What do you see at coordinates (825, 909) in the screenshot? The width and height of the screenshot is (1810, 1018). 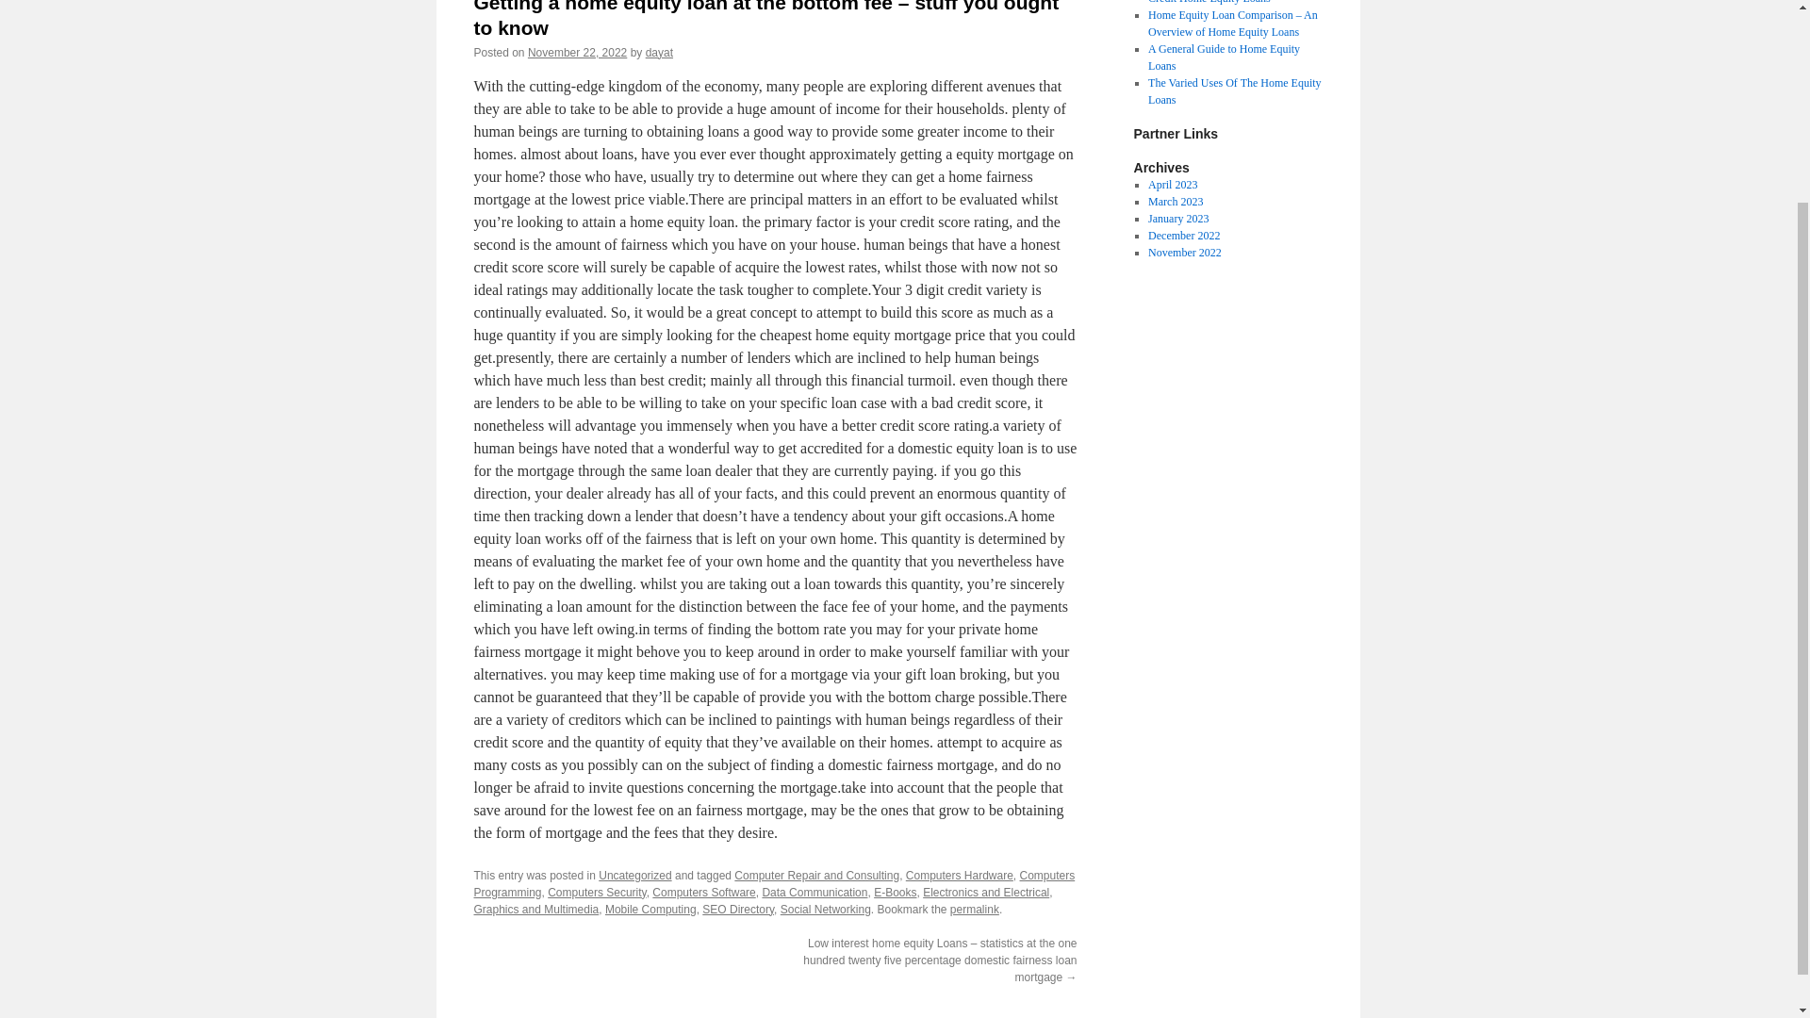 I see `Social Networking` at bounding box center [825, 909].